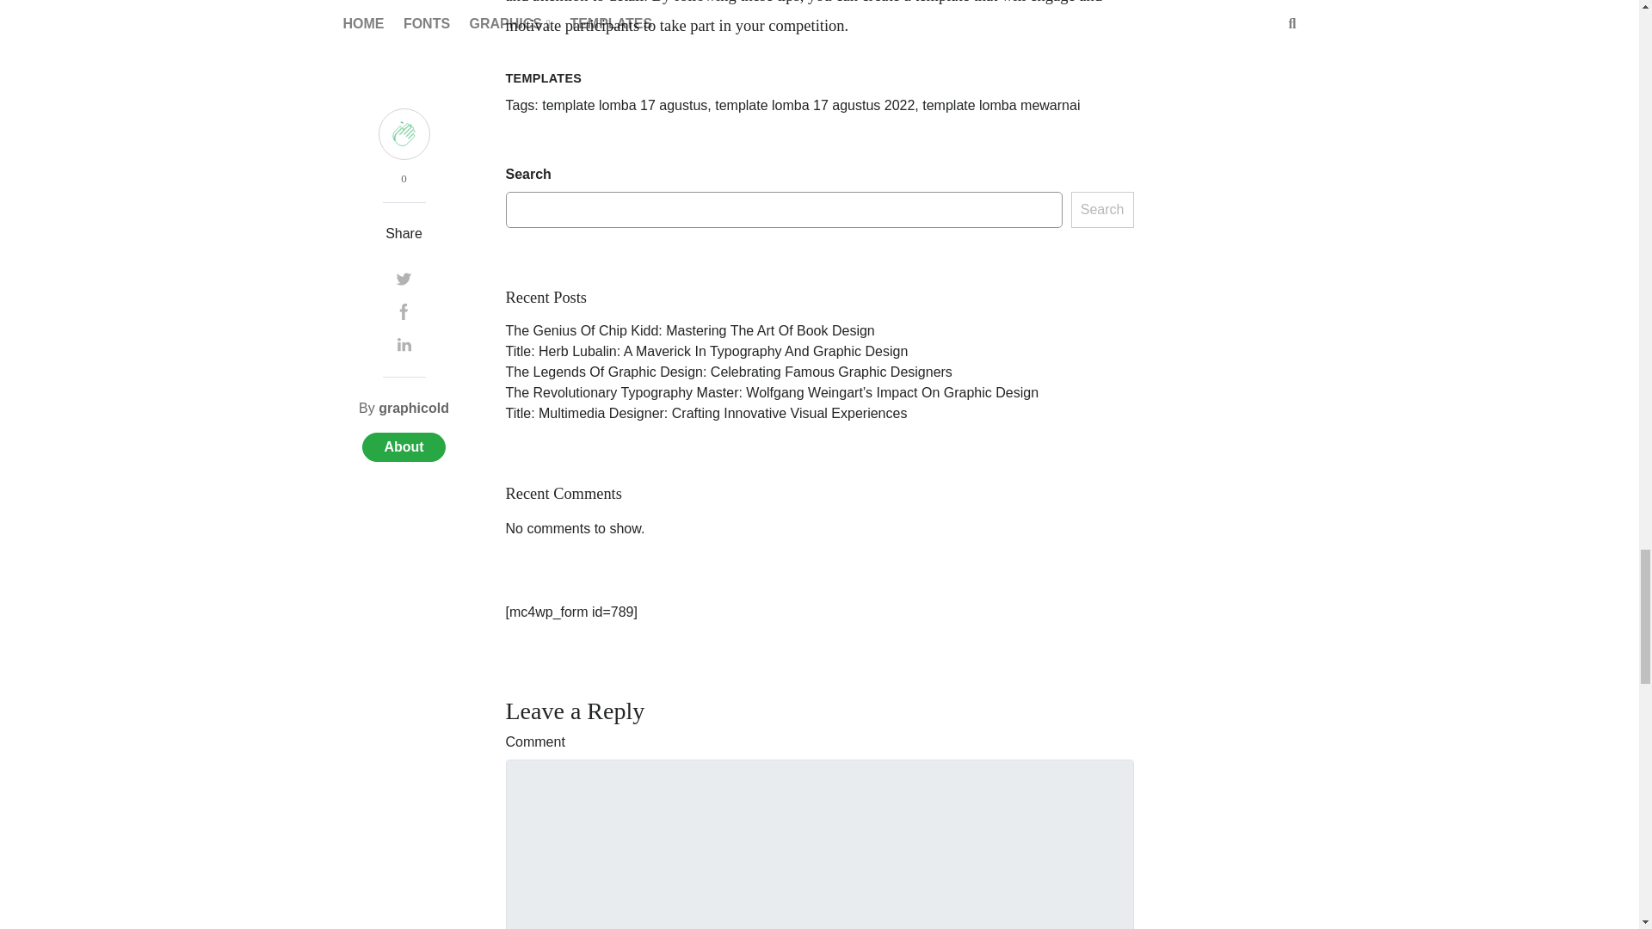 This screenshot has height=929, width=1652. What do you see at coordinates (544, 78) in the screenshot?
I see `TEMPLATES` at bounding box center [544, 78].